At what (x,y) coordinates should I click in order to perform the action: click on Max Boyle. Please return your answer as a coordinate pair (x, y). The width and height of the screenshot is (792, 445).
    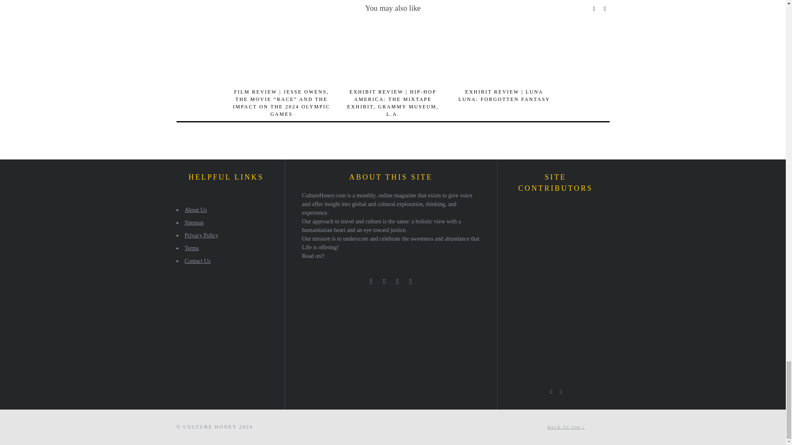
    Looking at the image, I should click on (540, 281).